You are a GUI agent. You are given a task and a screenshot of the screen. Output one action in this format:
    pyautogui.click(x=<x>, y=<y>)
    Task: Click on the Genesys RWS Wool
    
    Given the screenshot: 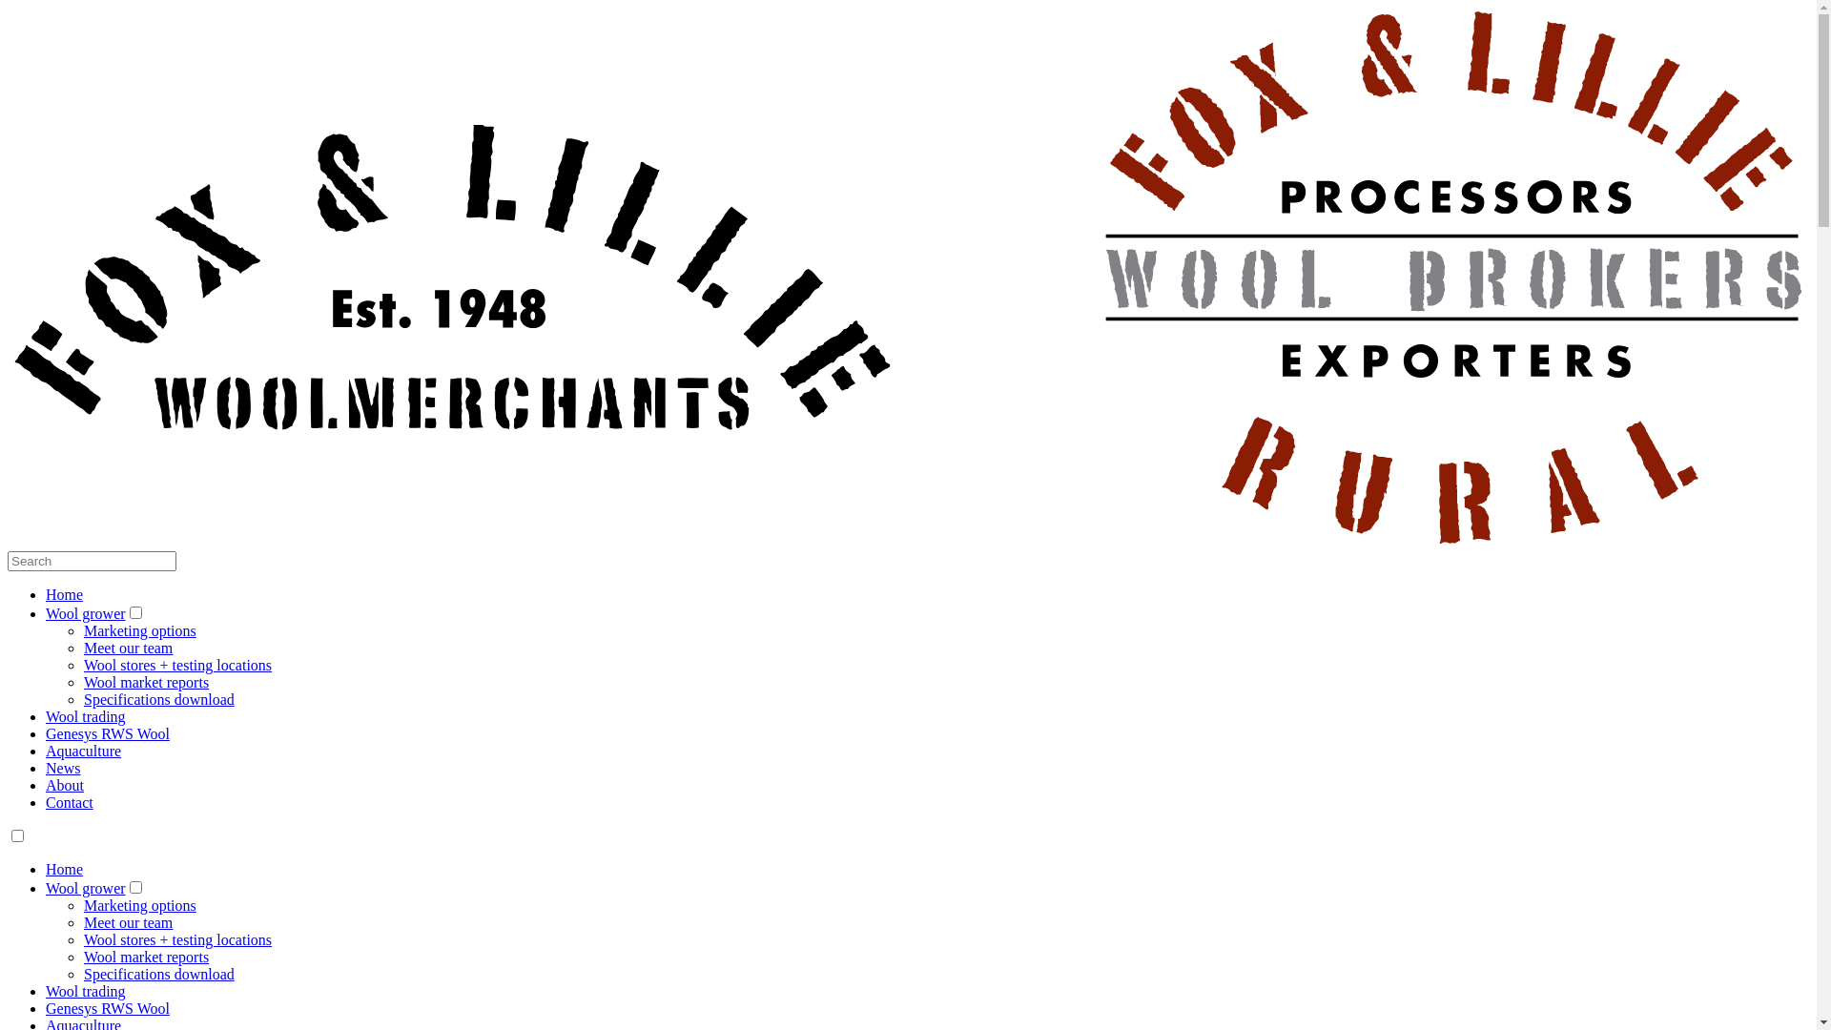 What is the action you would take?
    pyautogui.click(x=108, y=734)
    